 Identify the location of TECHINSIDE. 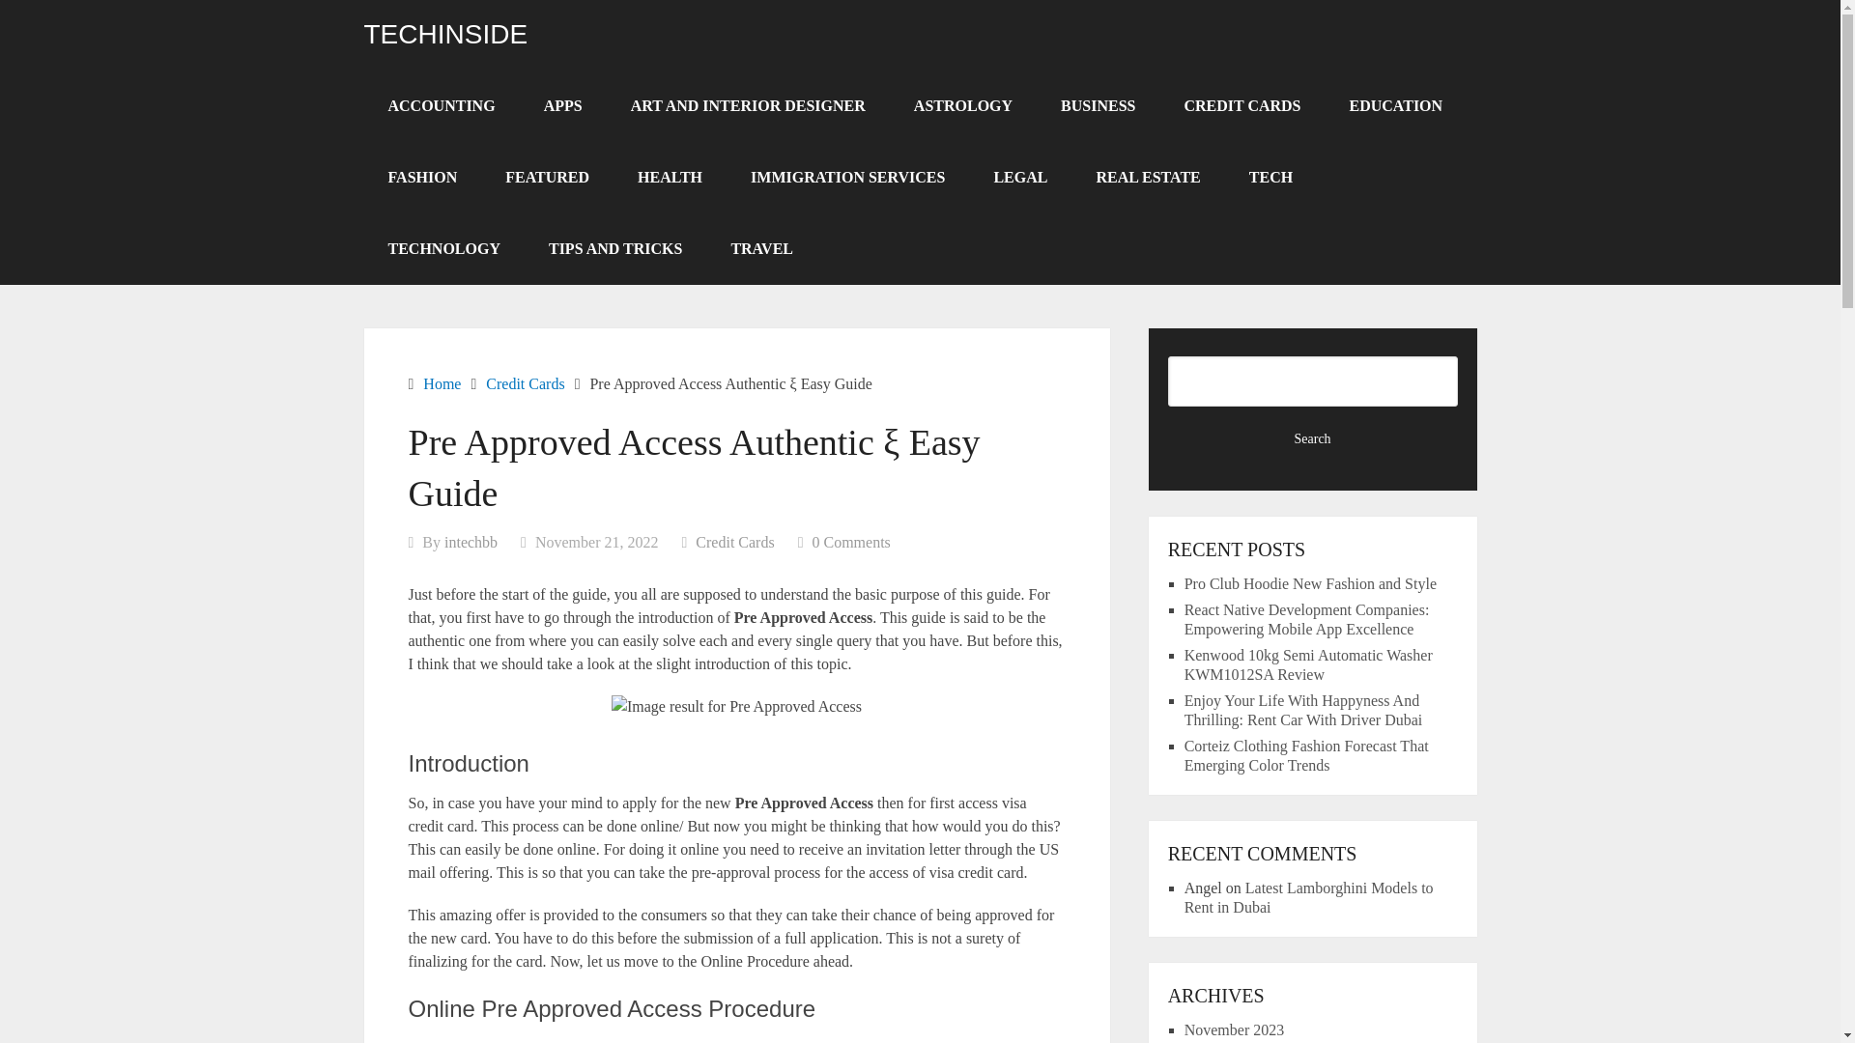
(444, 34).